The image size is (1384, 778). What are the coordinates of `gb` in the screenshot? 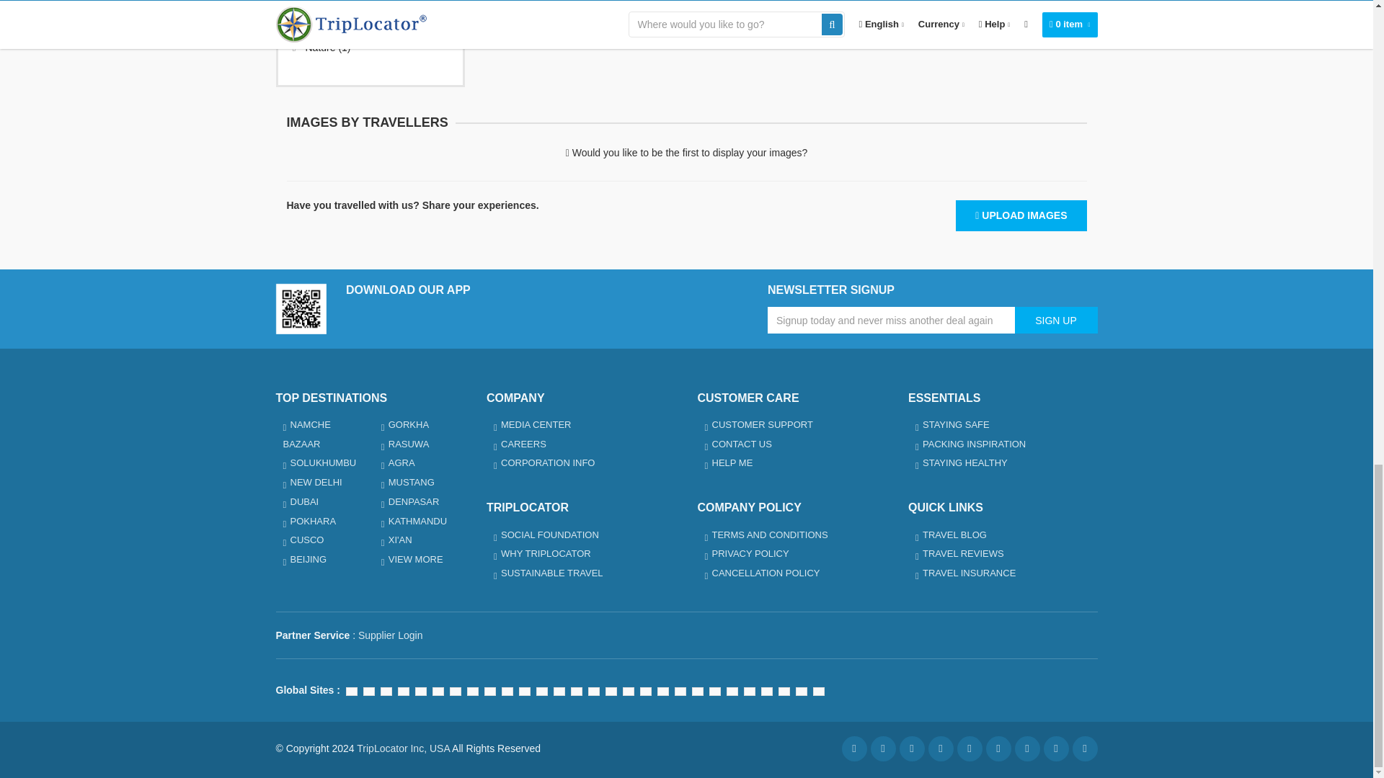 It's located at (473, 691).